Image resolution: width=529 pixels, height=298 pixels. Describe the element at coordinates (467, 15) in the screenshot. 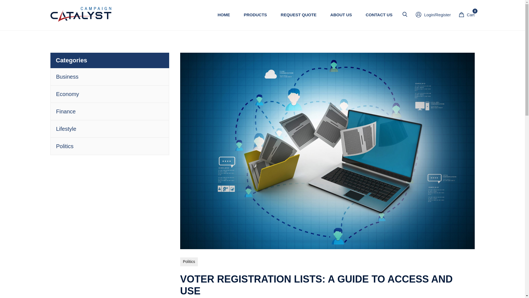

I see `CONTACT US` at that location.